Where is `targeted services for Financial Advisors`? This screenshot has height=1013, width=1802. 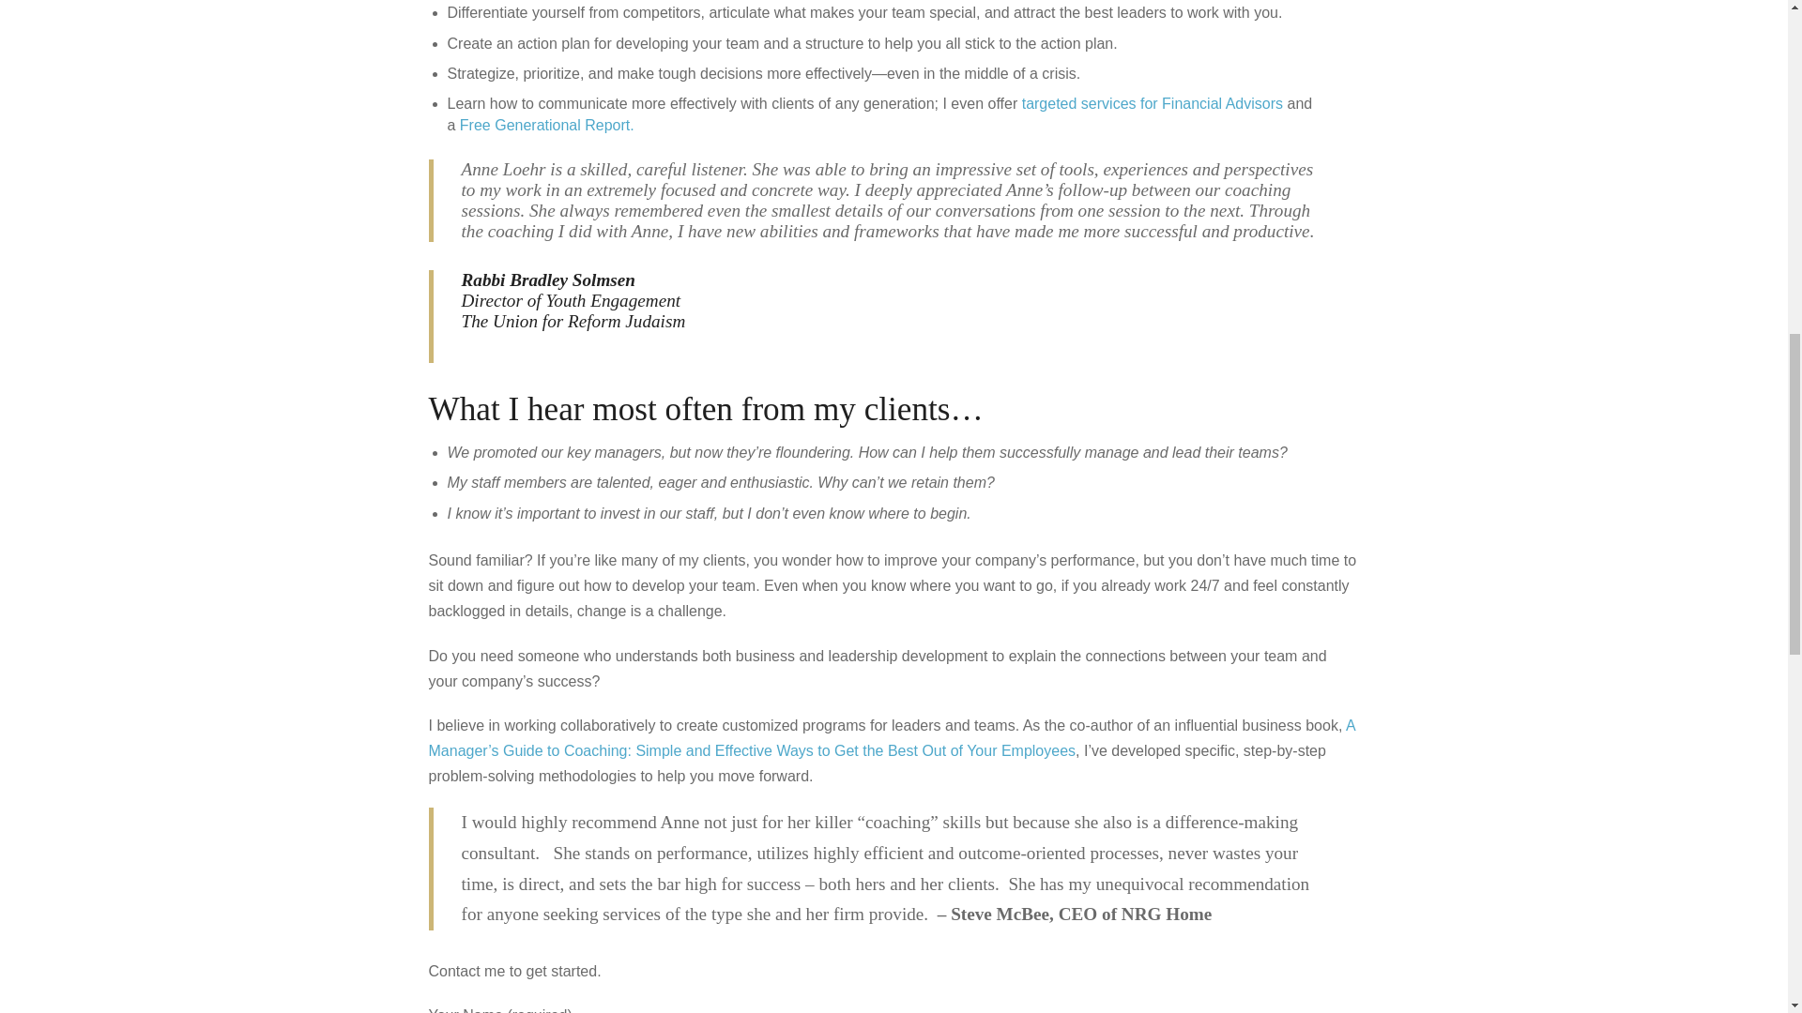
targeted services for Financial Advisors is located at coordinates (1153, 103).